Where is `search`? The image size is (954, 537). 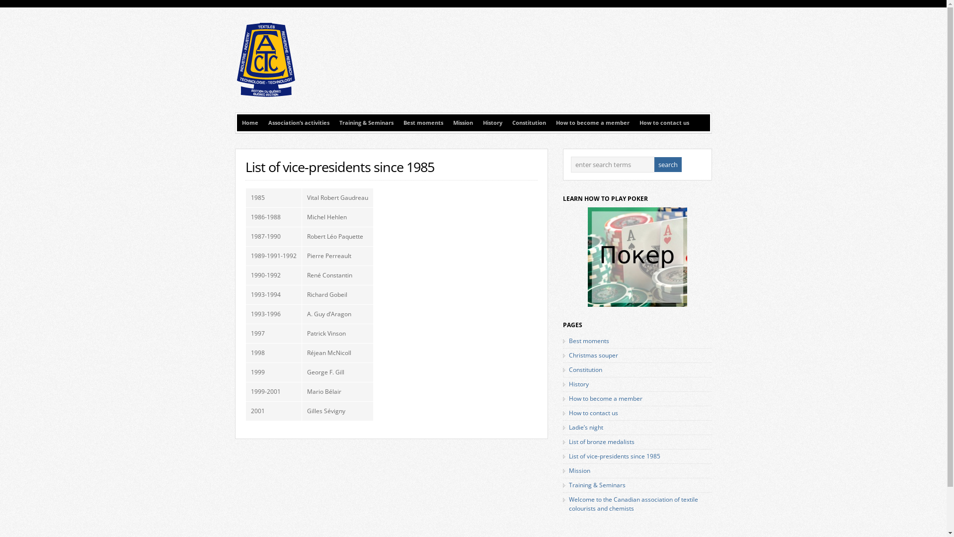 search is located at coordinates (668, 165).